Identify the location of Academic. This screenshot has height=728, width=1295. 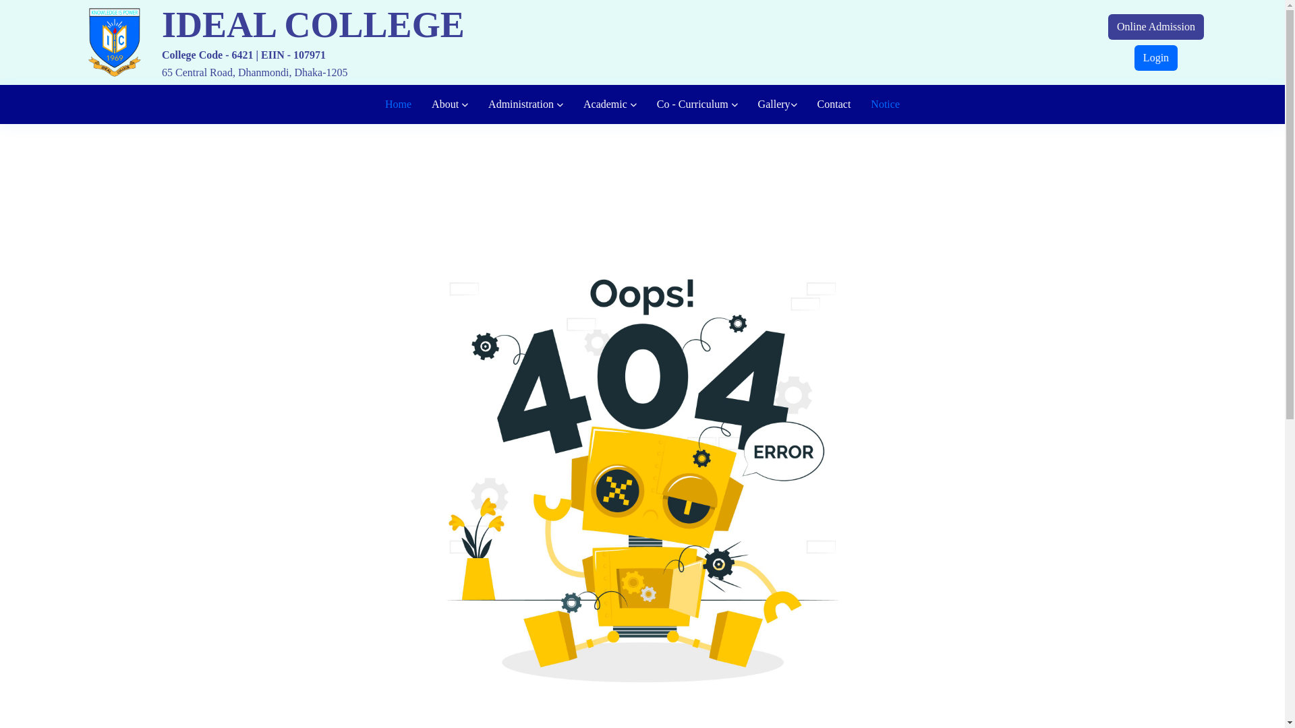
(610, 104).